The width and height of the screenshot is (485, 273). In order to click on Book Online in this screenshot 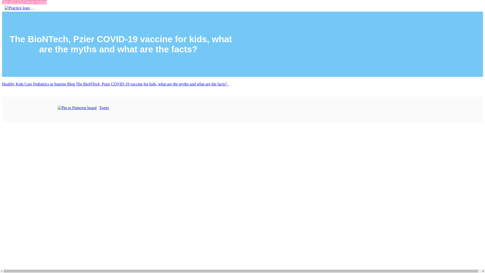, I will do `click(36, 2)`.